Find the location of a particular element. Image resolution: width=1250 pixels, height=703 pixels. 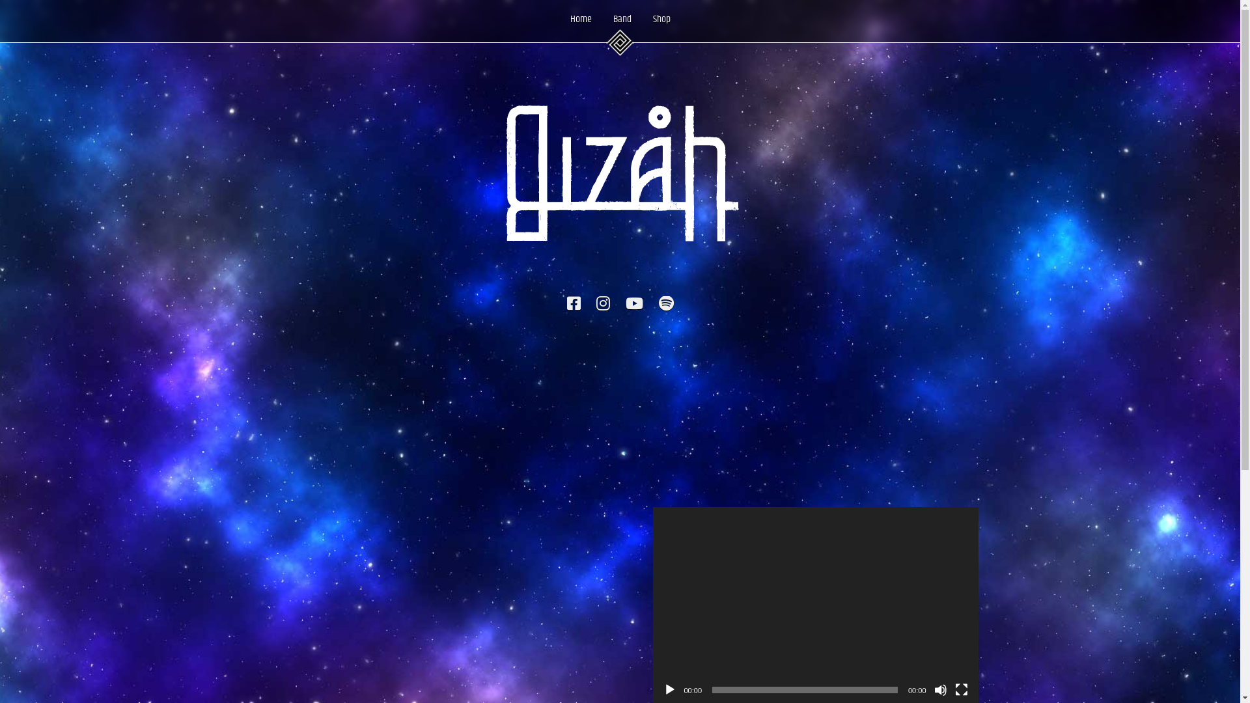

Band is located at coordinates (621, 20).